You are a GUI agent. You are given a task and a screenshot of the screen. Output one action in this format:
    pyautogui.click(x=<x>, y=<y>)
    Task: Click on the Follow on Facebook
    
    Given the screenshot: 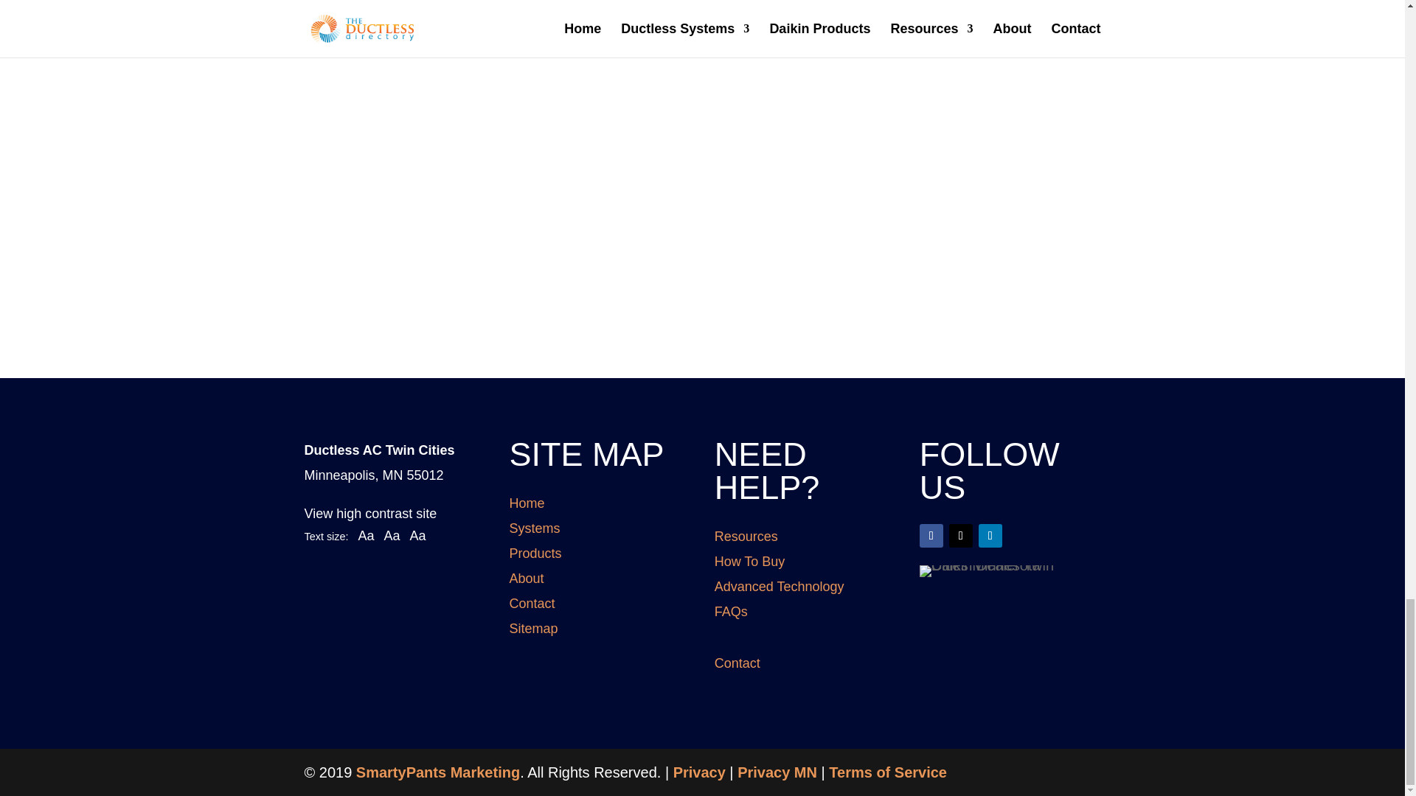 What is the action you would take?
    pyautogui.click(x=931, y=535)
    